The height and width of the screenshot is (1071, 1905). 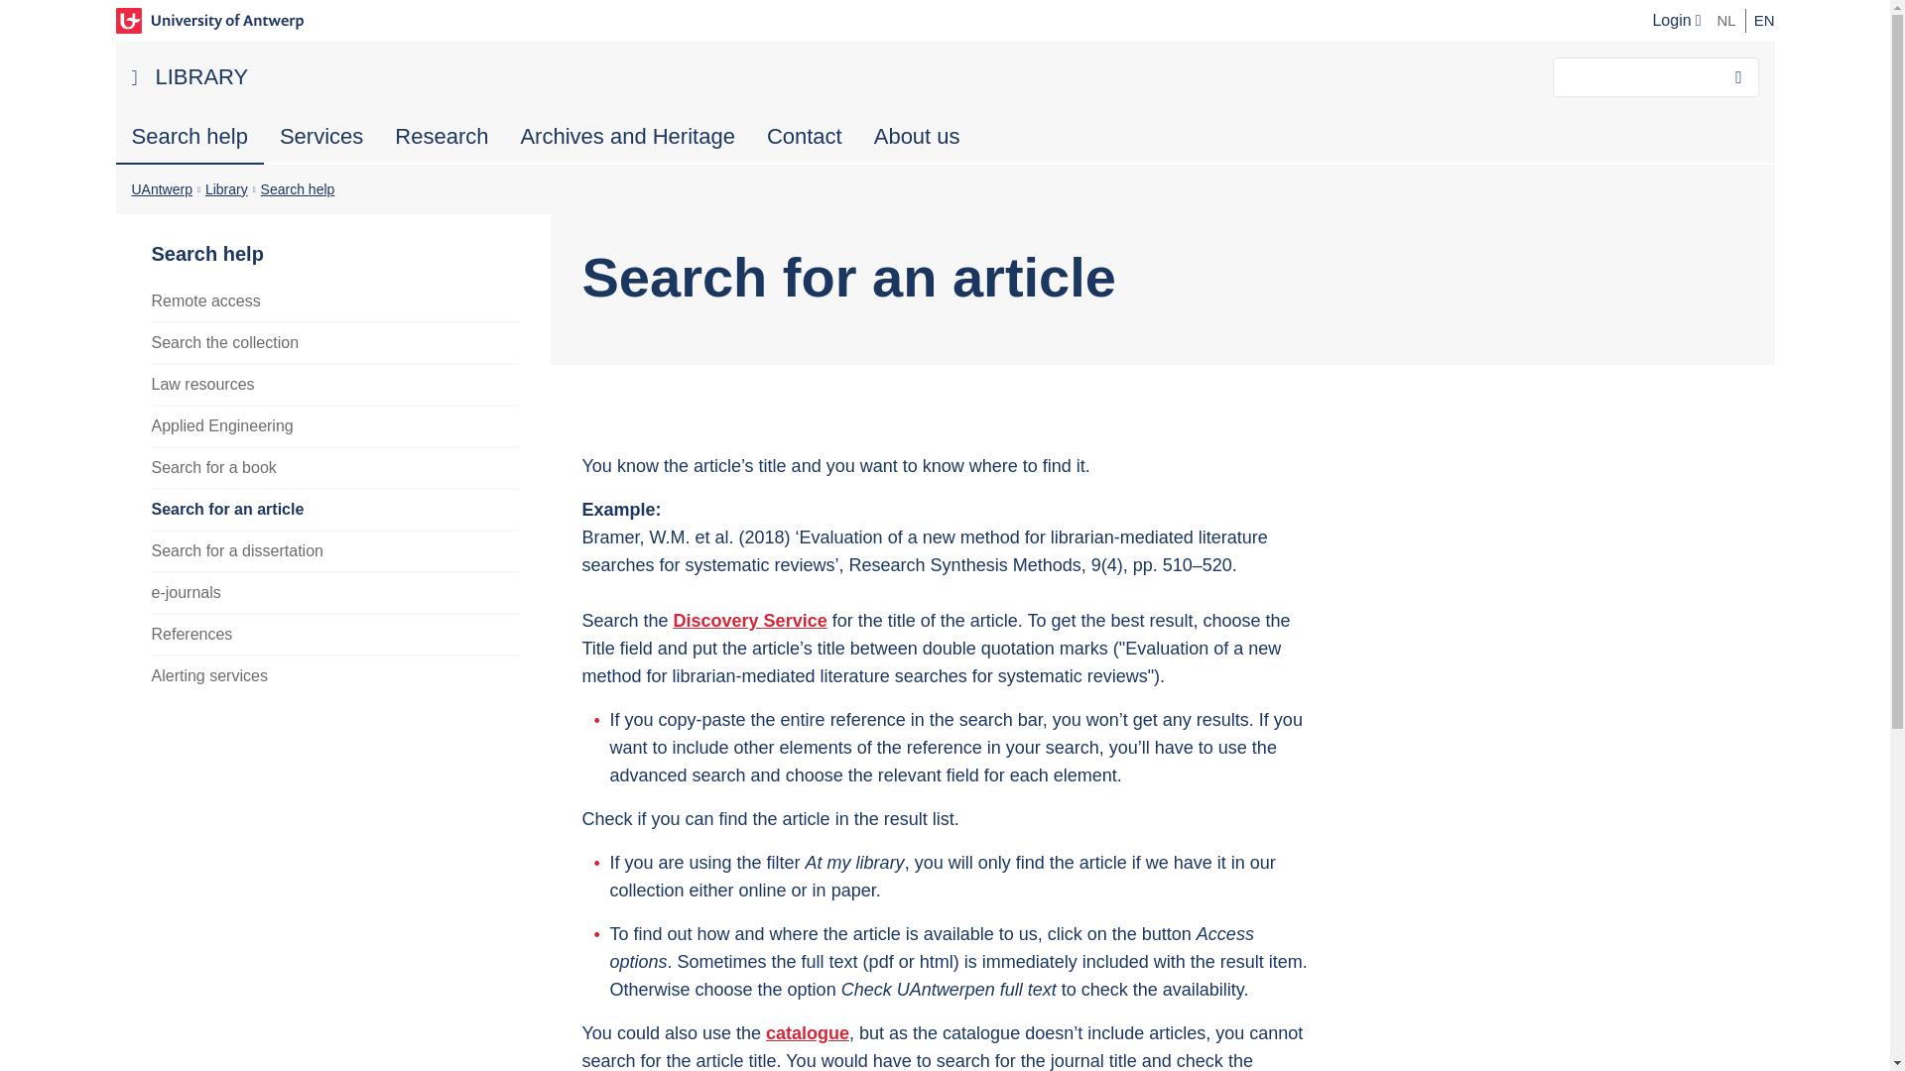 I want to click on Library, so click(x=226, y=188).